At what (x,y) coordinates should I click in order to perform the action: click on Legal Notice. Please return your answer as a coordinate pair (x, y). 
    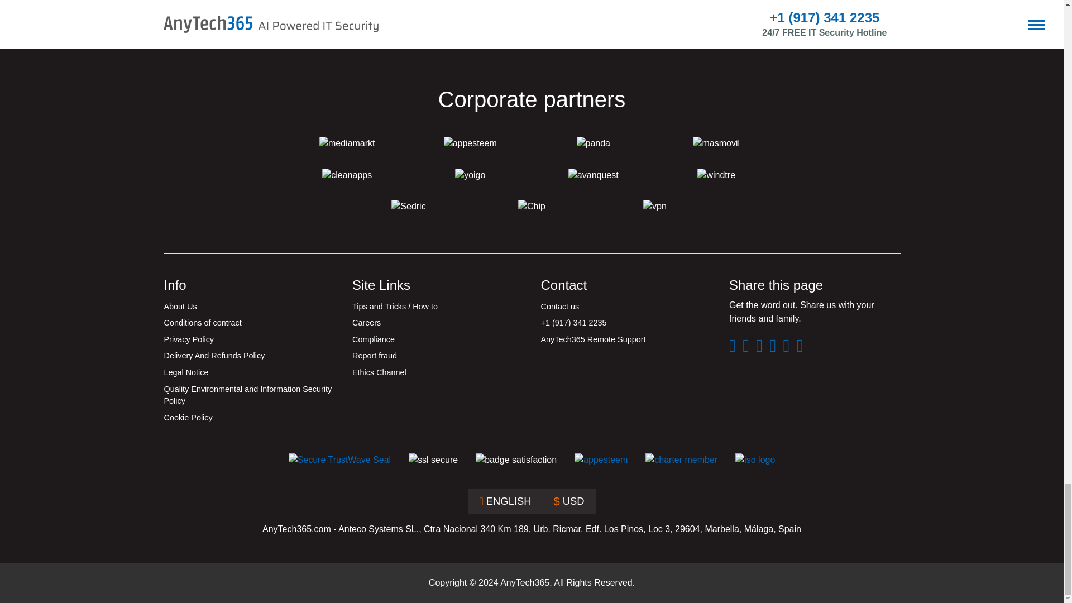
    Looking at the image, I should click on (249, 373).